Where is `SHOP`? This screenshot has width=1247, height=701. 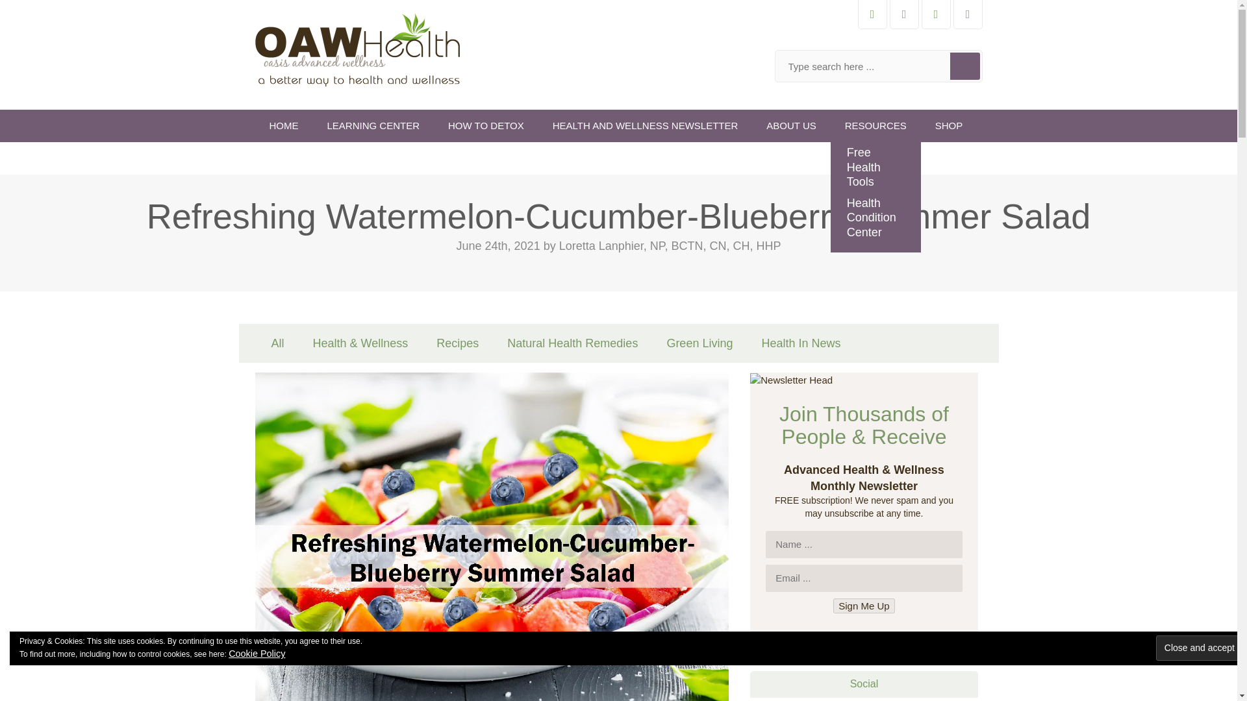
SHOP is located at coordinates (950, 126).